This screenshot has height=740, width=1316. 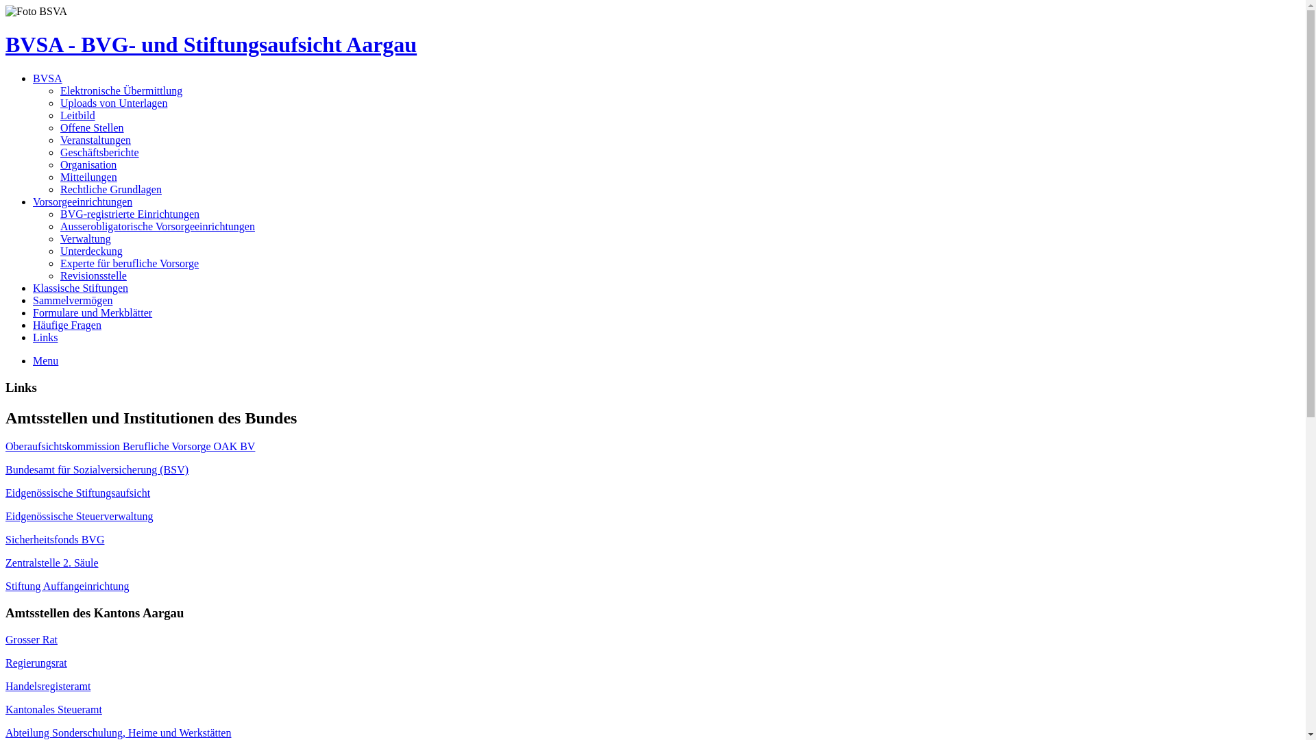 What do you see at coordinates (89, 177) in the screenshot?
I see `Mitteilungen` at bounding box center [89, 177].